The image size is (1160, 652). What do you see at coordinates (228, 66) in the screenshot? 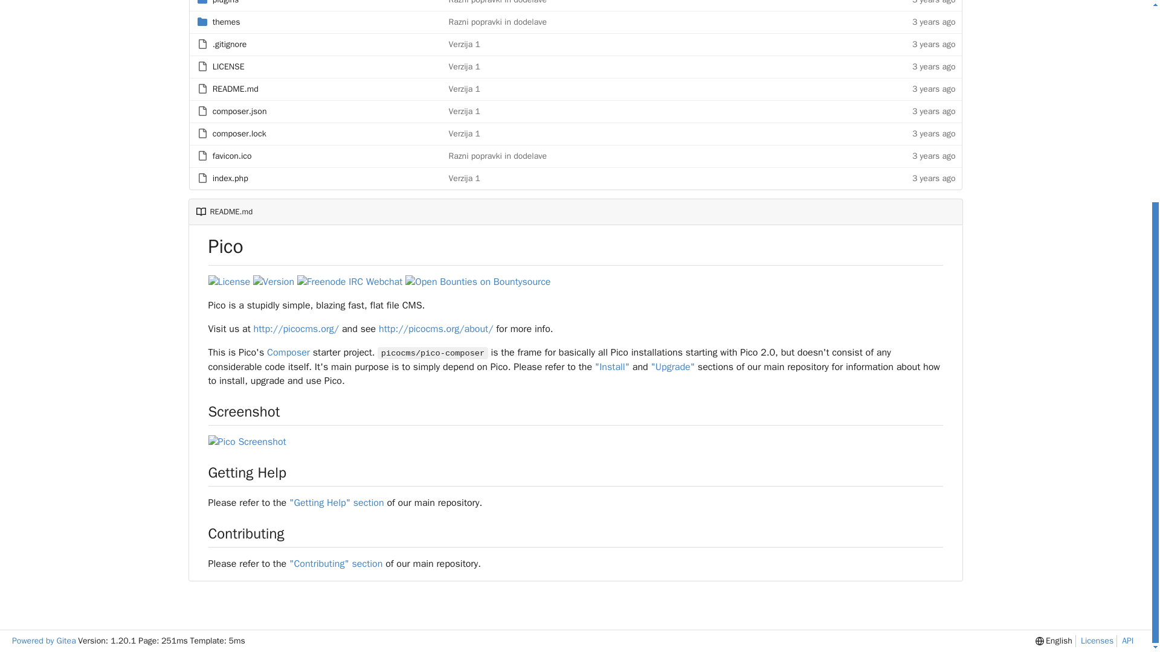
I see `LICENSE` at bounding box center [228, 66].